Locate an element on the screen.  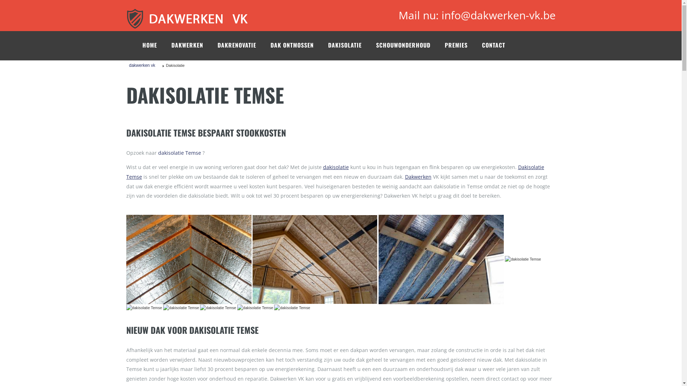
DAK ONTMOSSEN is located at coordinates (299, 45).